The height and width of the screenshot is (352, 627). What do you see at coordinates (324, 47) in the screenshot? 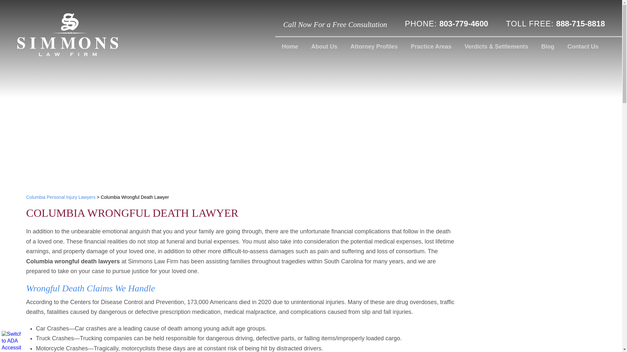
I see `About Us` at bounding box center [324, 47].